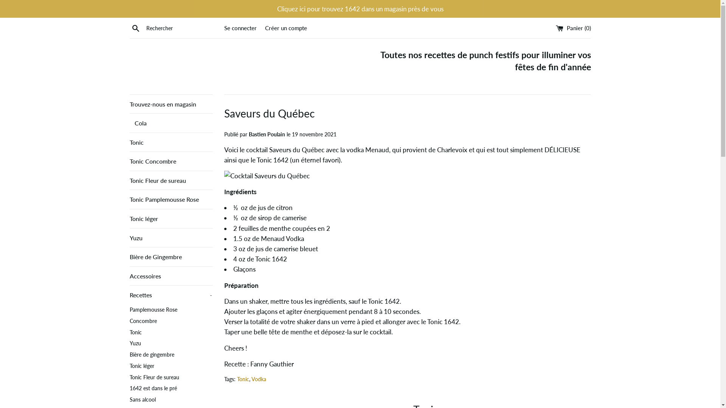 The image size is (726, 408). I want to click on Vodka, so click(259, 379).